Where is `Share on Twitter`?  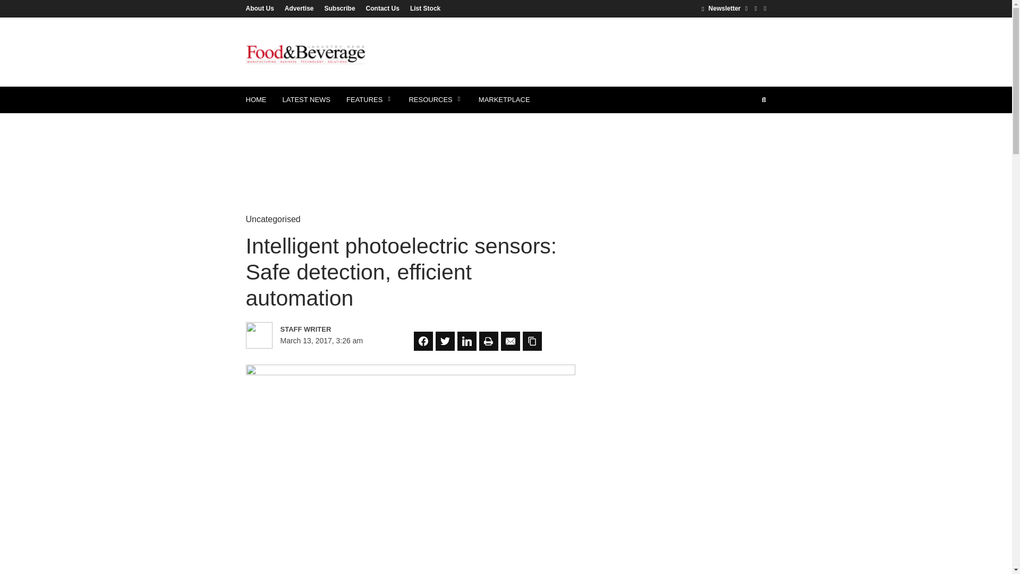
Share on Twitter is located at coordinates (445, 341).